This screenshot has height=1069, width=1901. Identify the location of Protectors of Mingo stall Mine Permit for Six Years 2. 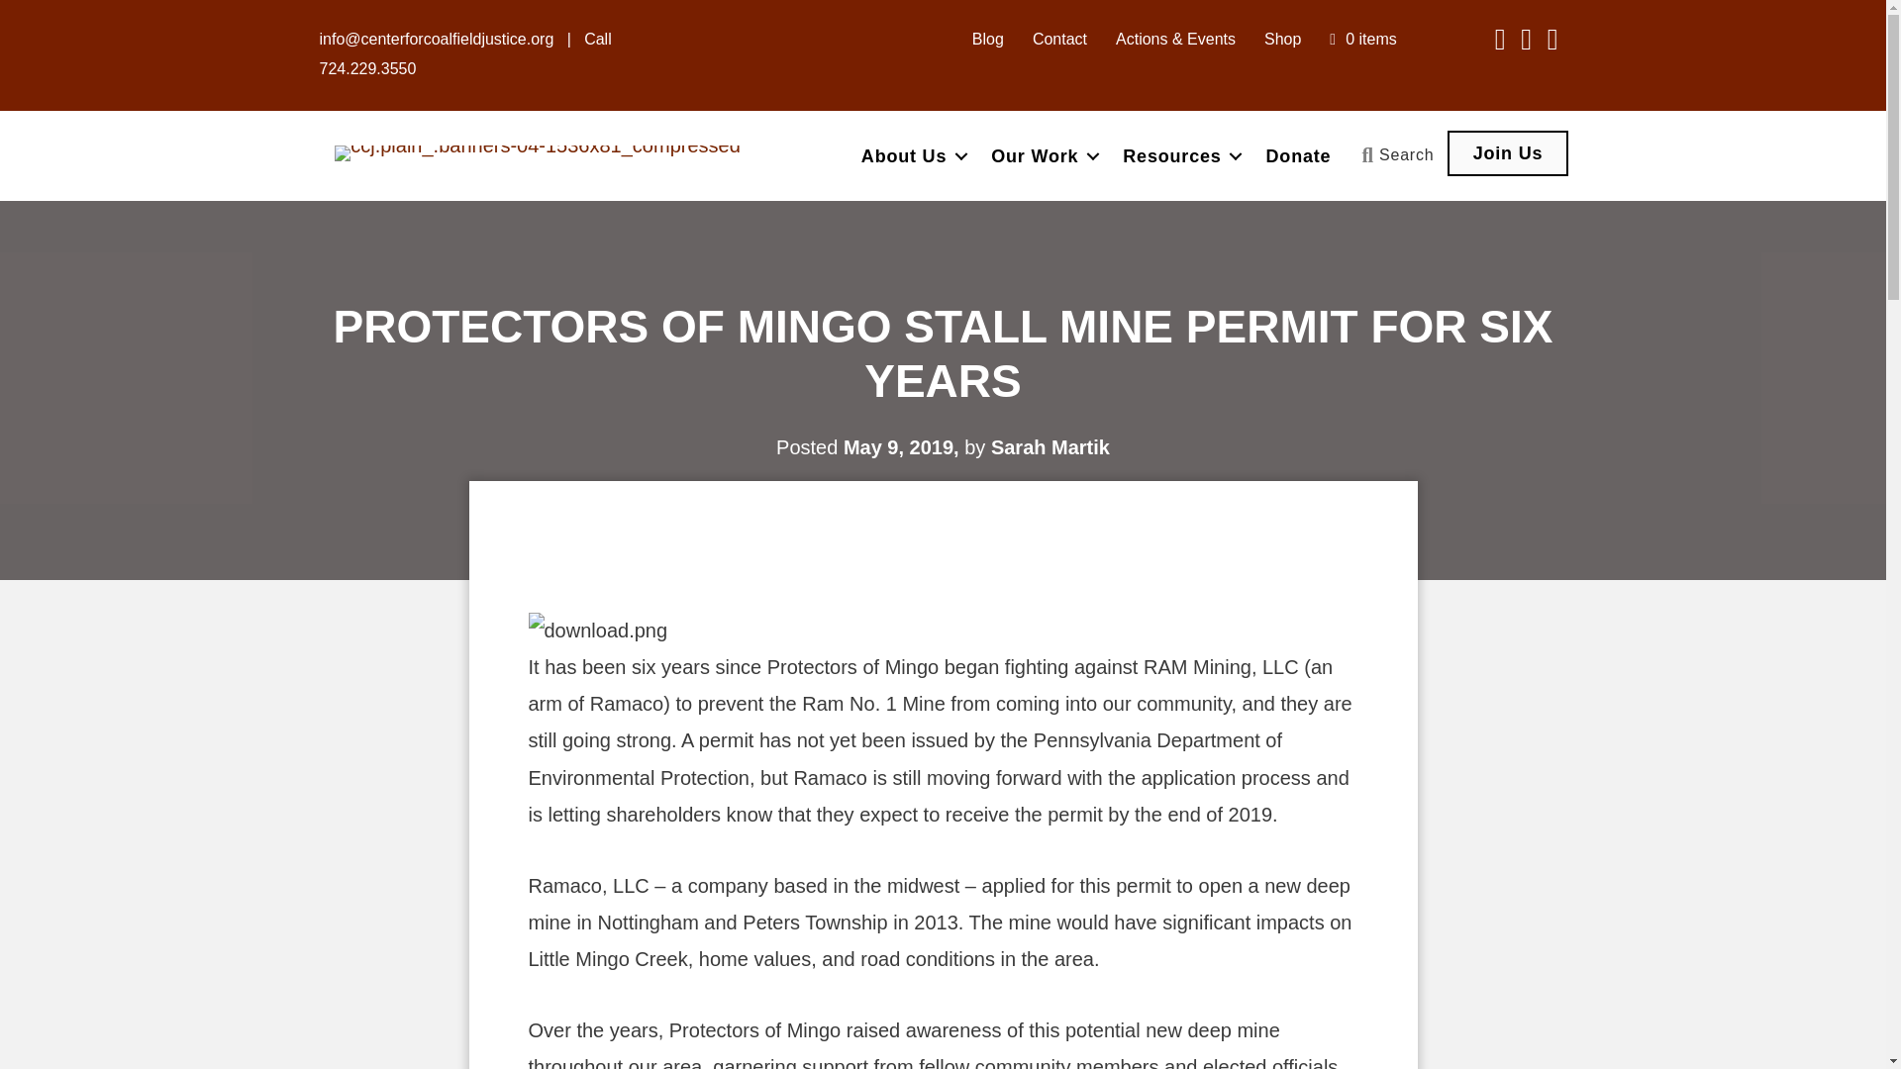
(598, 630).